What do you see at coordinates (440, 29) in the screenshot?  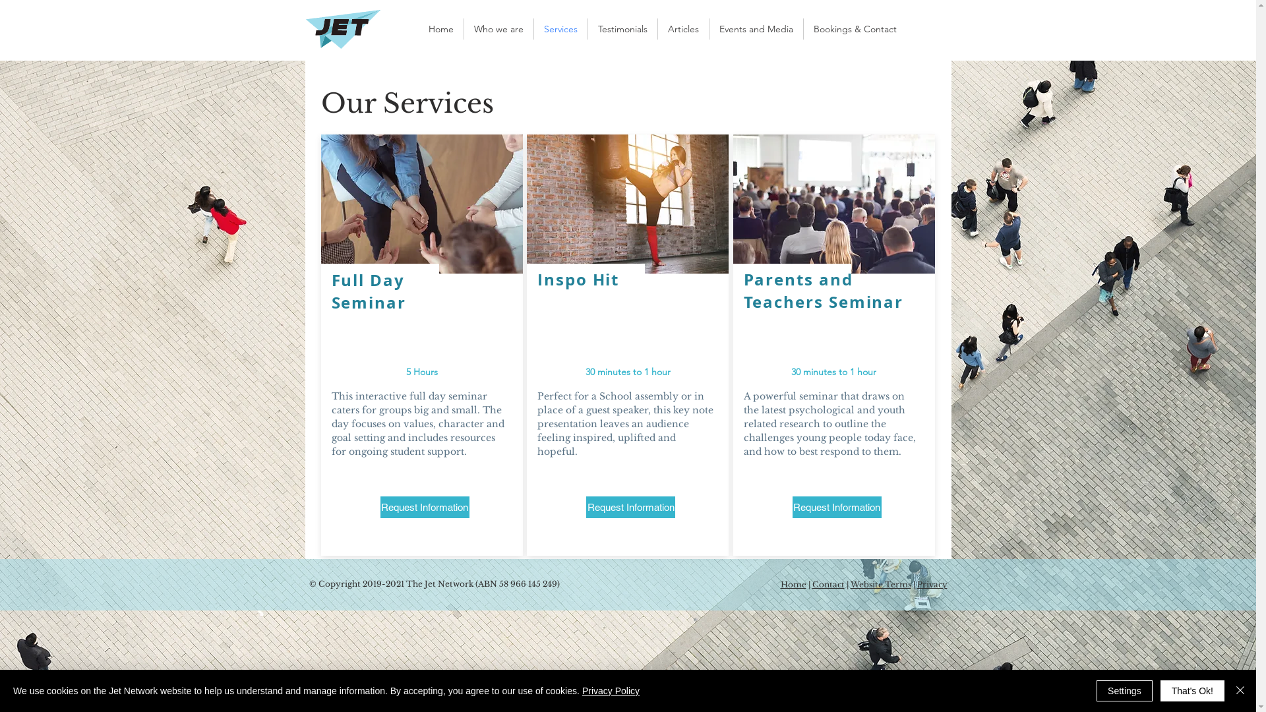 I see `Home` at bounding box center [440, 29].